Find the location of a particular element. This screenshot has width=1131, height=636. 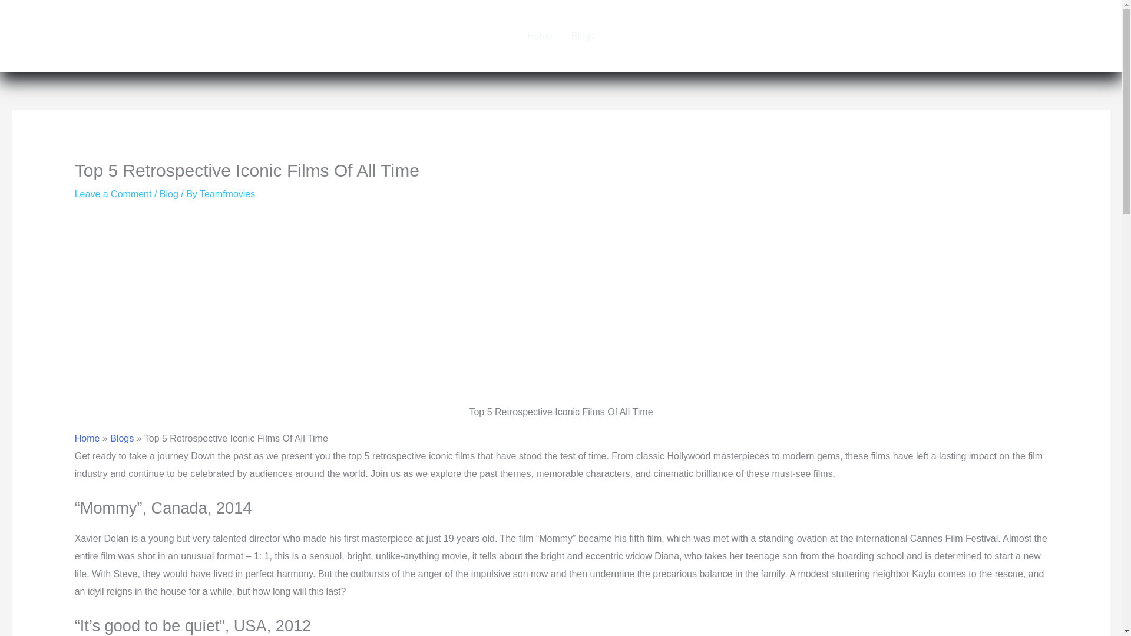

Home is located at coordinates (87, 438).